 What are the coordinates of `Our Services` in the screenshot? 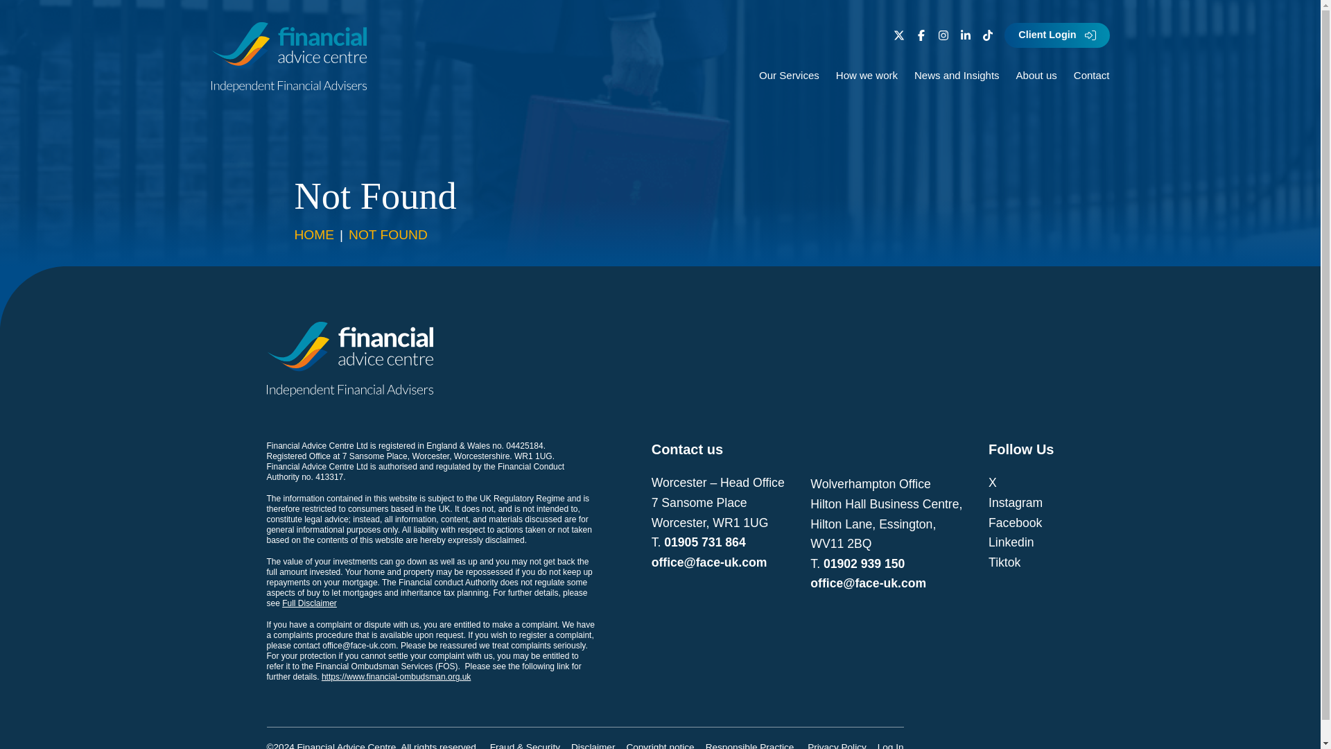 It's located at (789, 75).